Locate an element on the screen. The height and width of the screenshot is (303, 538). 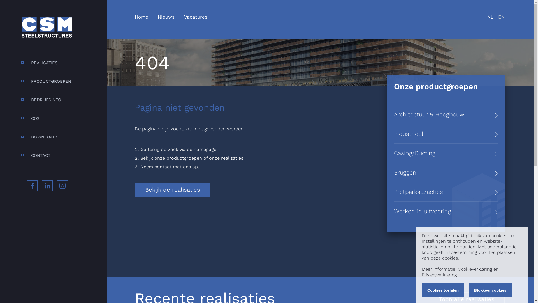
Bruggen is located at coordinates (446, 173).